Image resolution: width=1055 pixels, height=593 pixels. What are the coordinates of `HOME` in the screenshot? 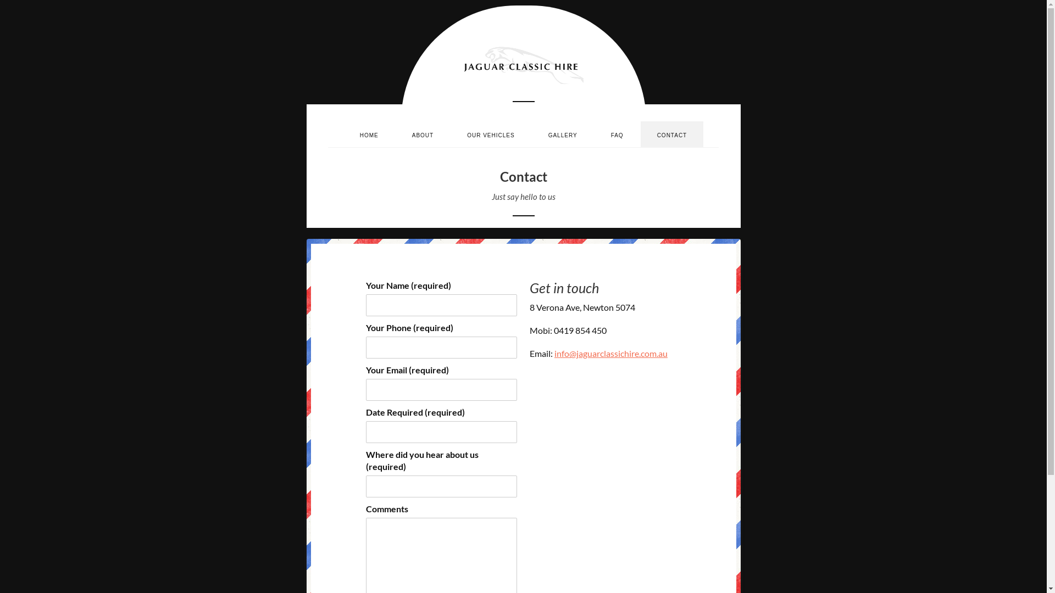 It's located at (369, 134).